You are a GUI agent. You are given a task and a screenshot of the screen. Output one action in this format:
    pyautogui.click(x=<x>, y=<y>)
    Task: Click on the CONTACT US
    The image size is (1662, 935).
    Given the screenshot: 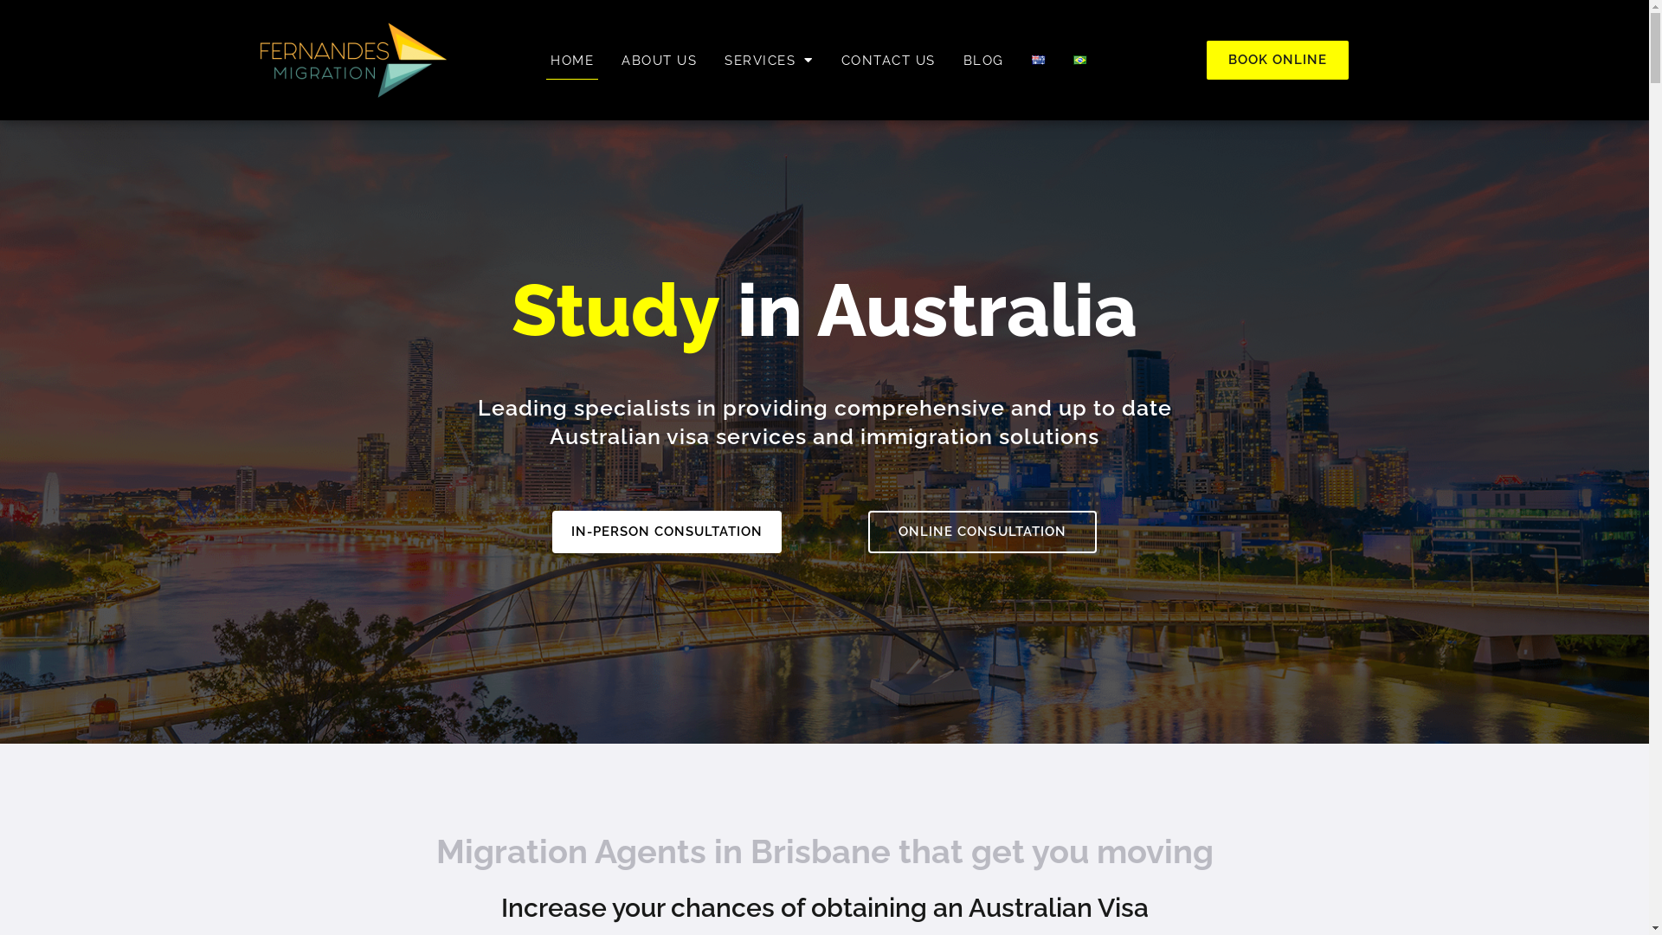 What is the action you would take?
    pyautogui.click(x=888, y=61)
    